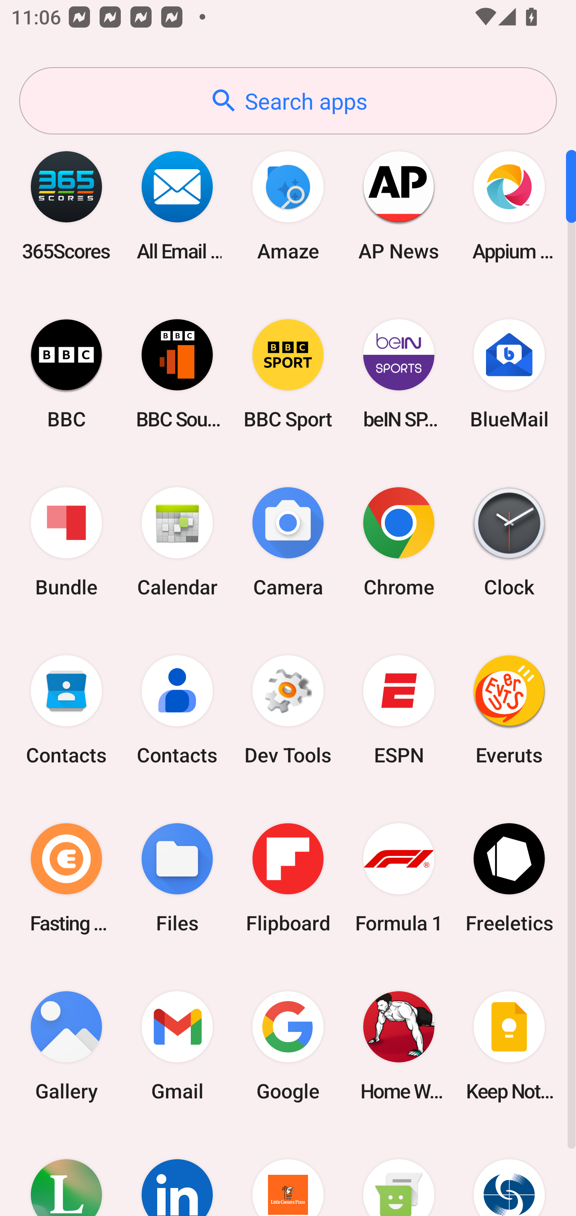  Describe the element at coordinates (177, 206) in the screenshot. I see `All Email Connect` at that location.